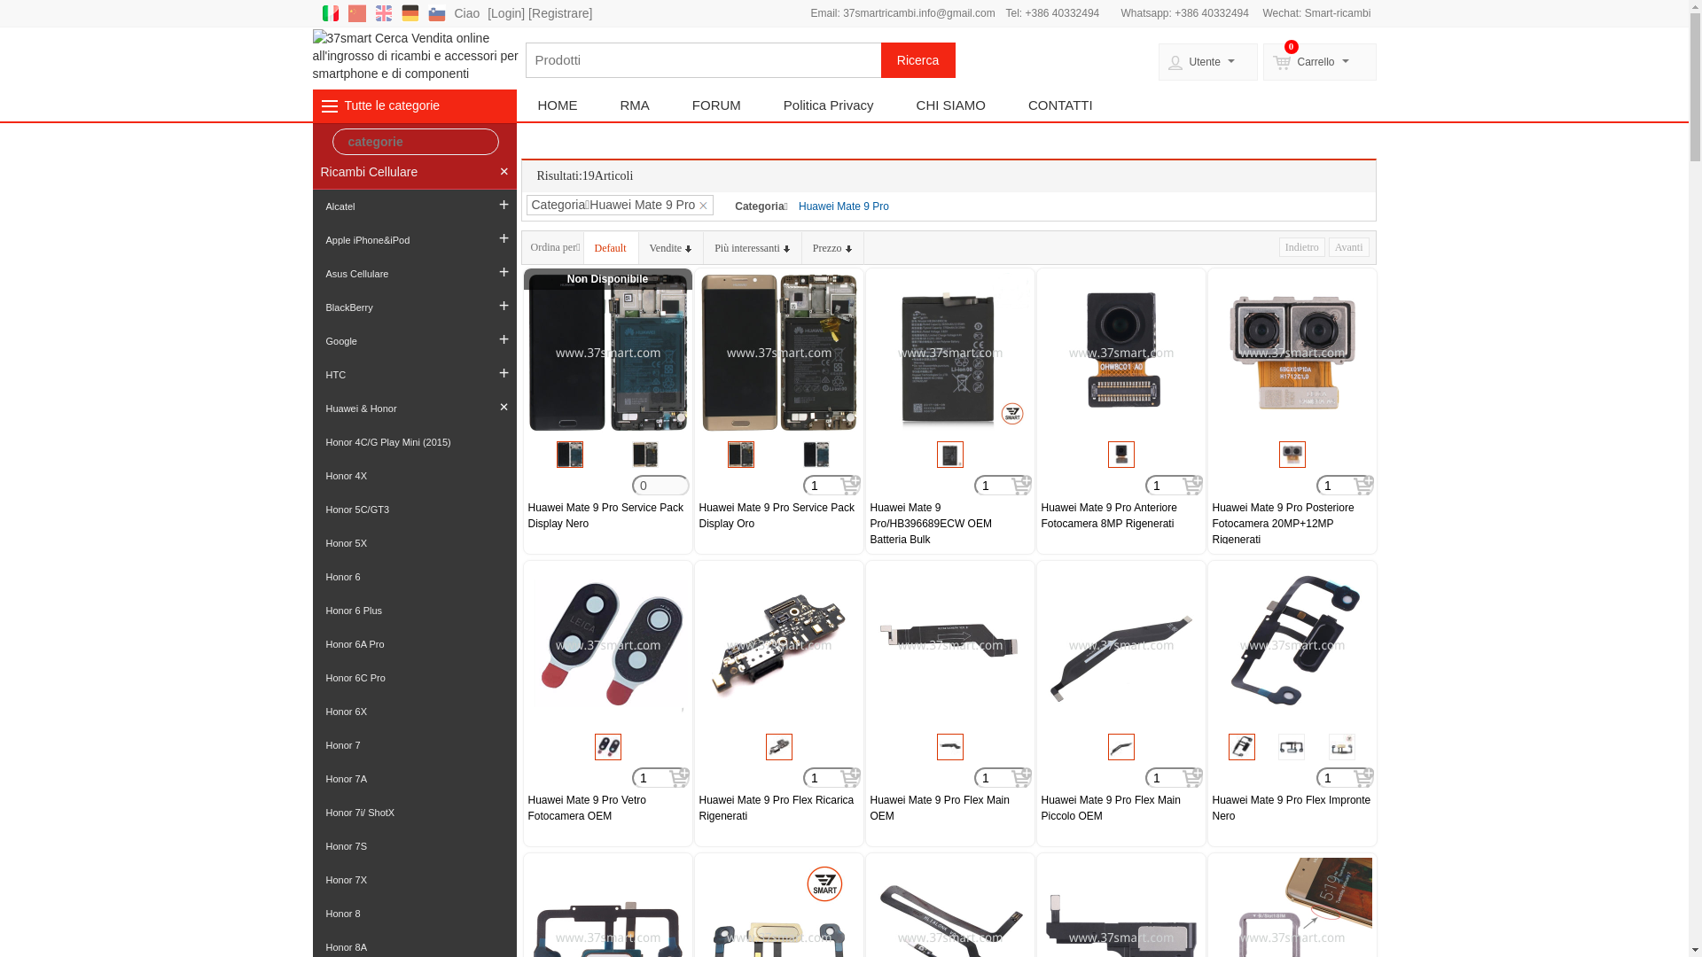 The width and height of the screenshot is (1702, 957). What do you see at coordinates (1363, 778) in the screenshot?
I see `Aggiungi` at bounding box center [1363, 778].